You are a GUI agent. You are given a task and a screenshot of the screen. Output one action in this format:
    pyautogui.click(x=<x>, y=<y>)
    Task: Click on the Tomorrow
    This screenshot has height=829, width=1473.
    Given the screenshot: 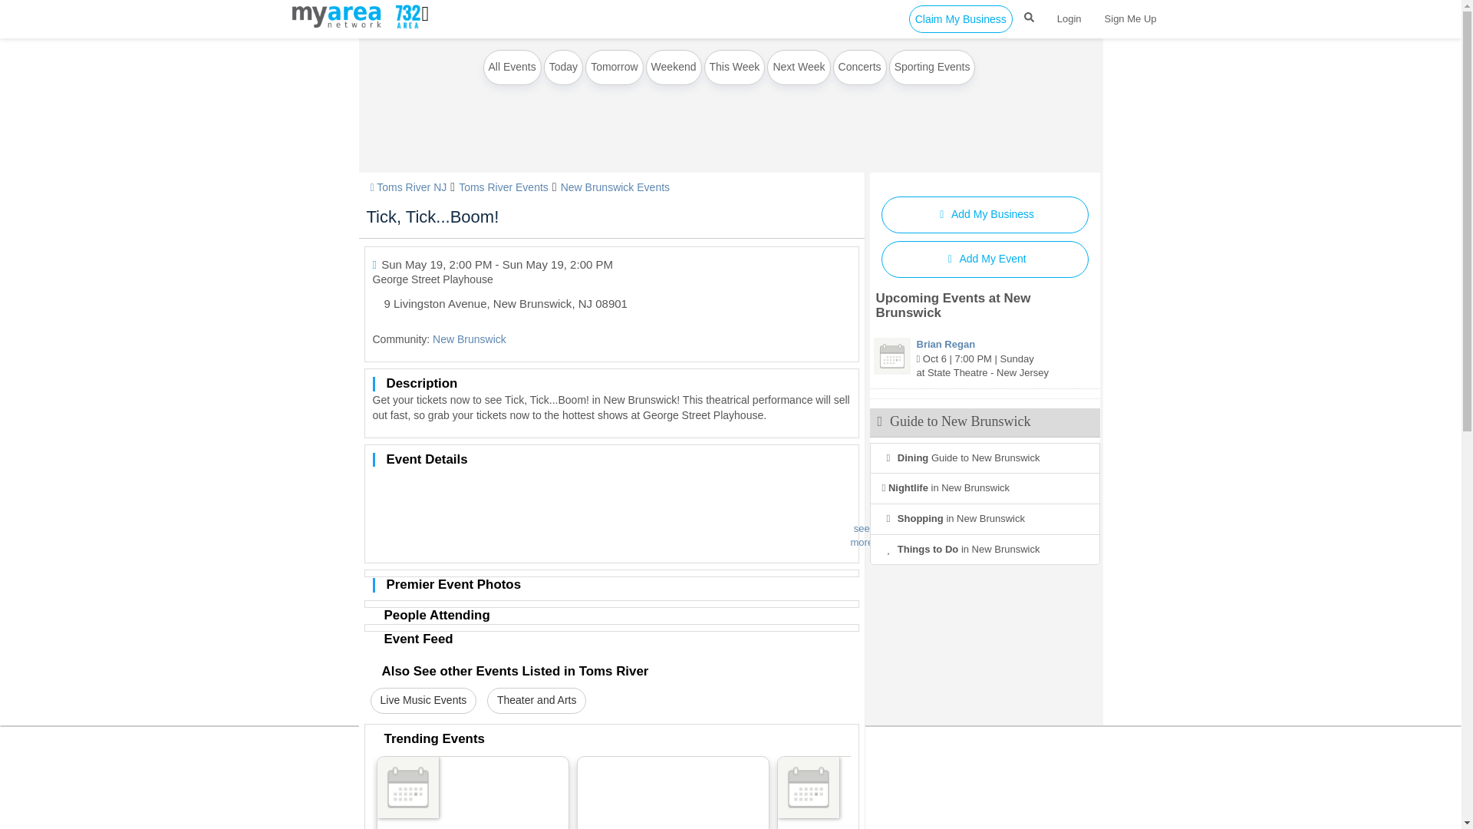 What is the action you would take?
    pyautogui.click(x=614, y=68)
    